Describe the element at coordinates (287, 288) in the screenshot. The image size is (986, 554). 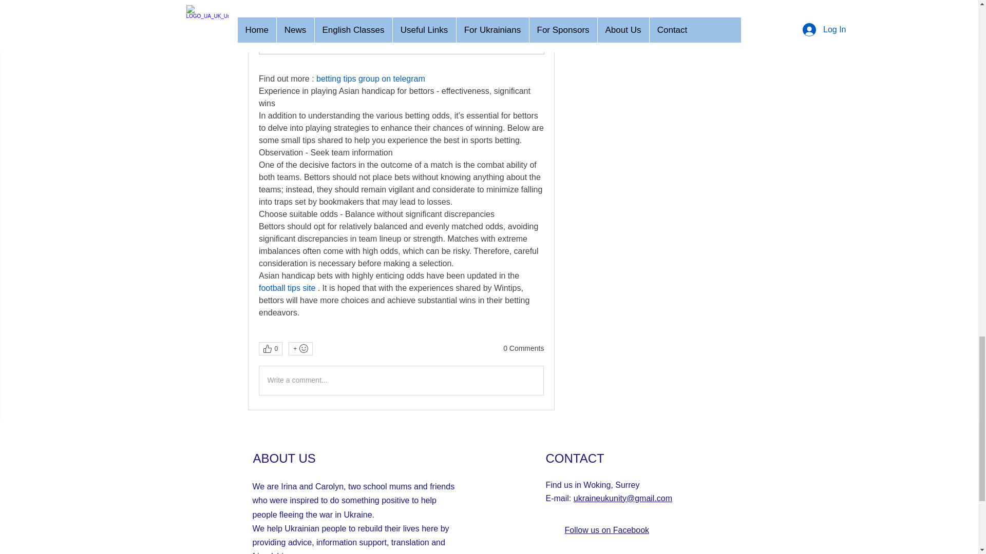
I see `football tips site` at that location.